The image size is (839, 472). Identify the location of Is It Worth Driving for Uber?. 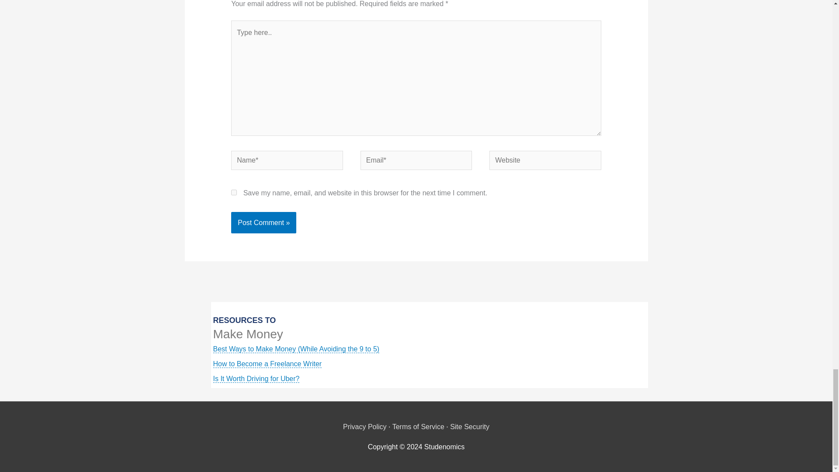
(256, 378).